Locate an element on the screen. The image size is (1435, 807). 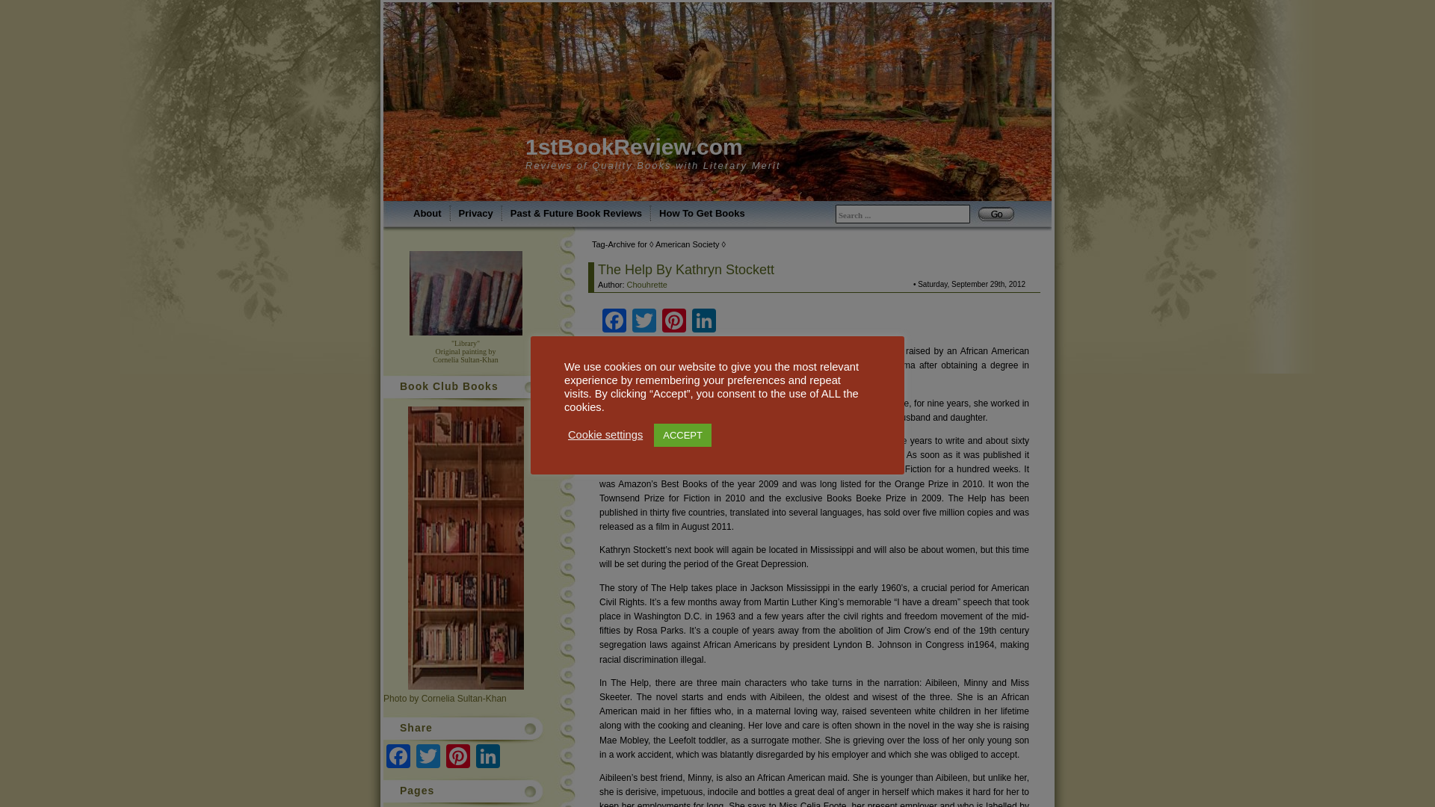
Privacy is located at coordinates (476, 214).